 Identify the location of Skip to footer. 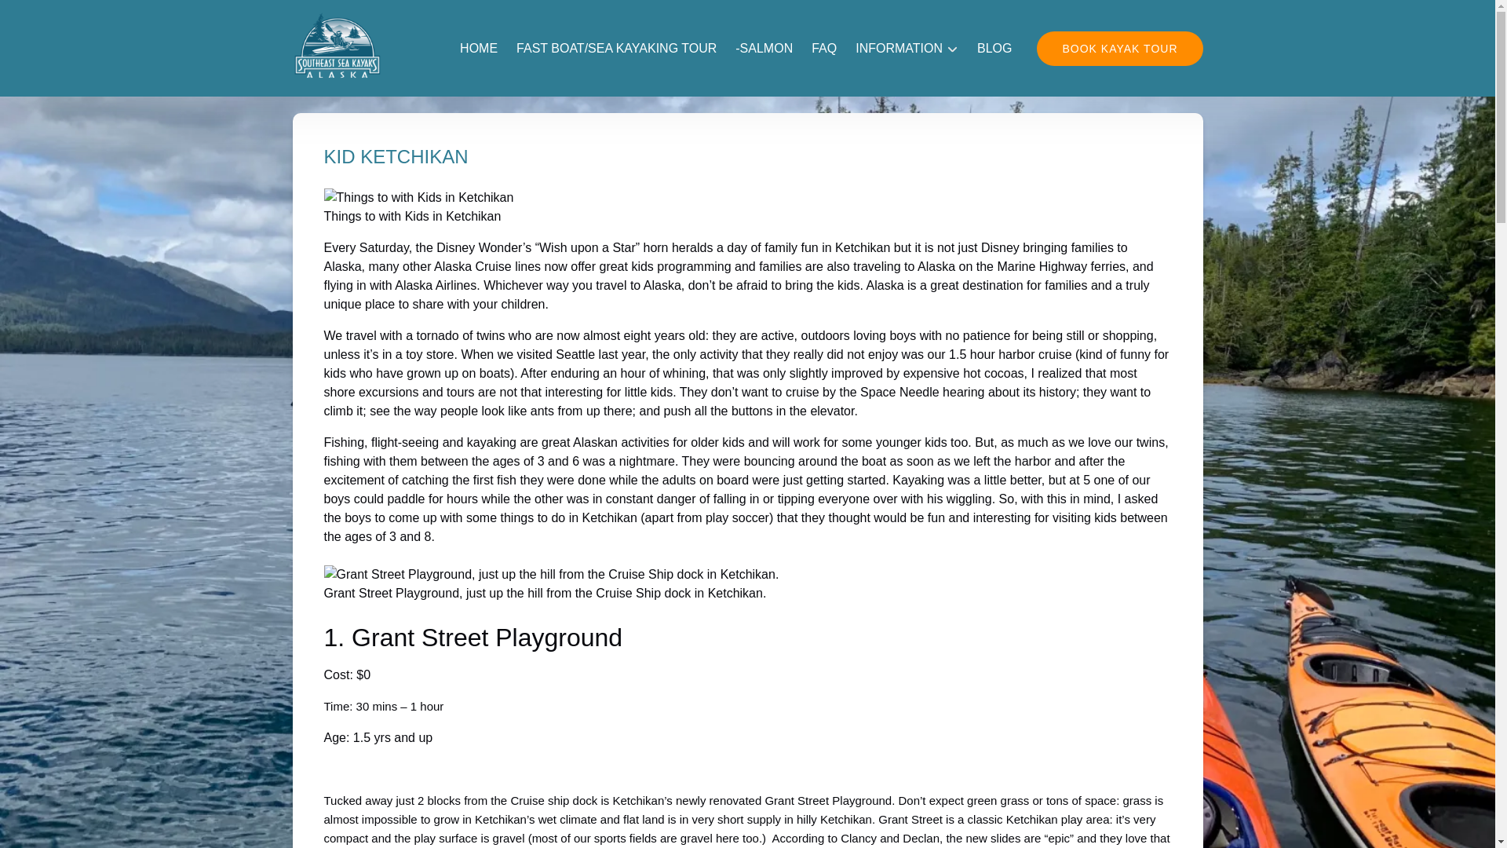
(44, 16).